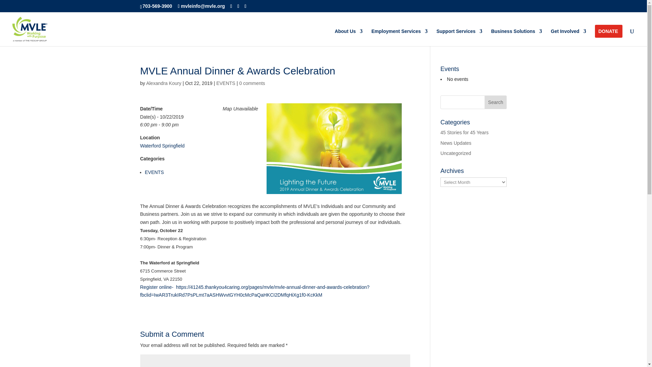  I want to click on Employment Services, so click(399, 37).